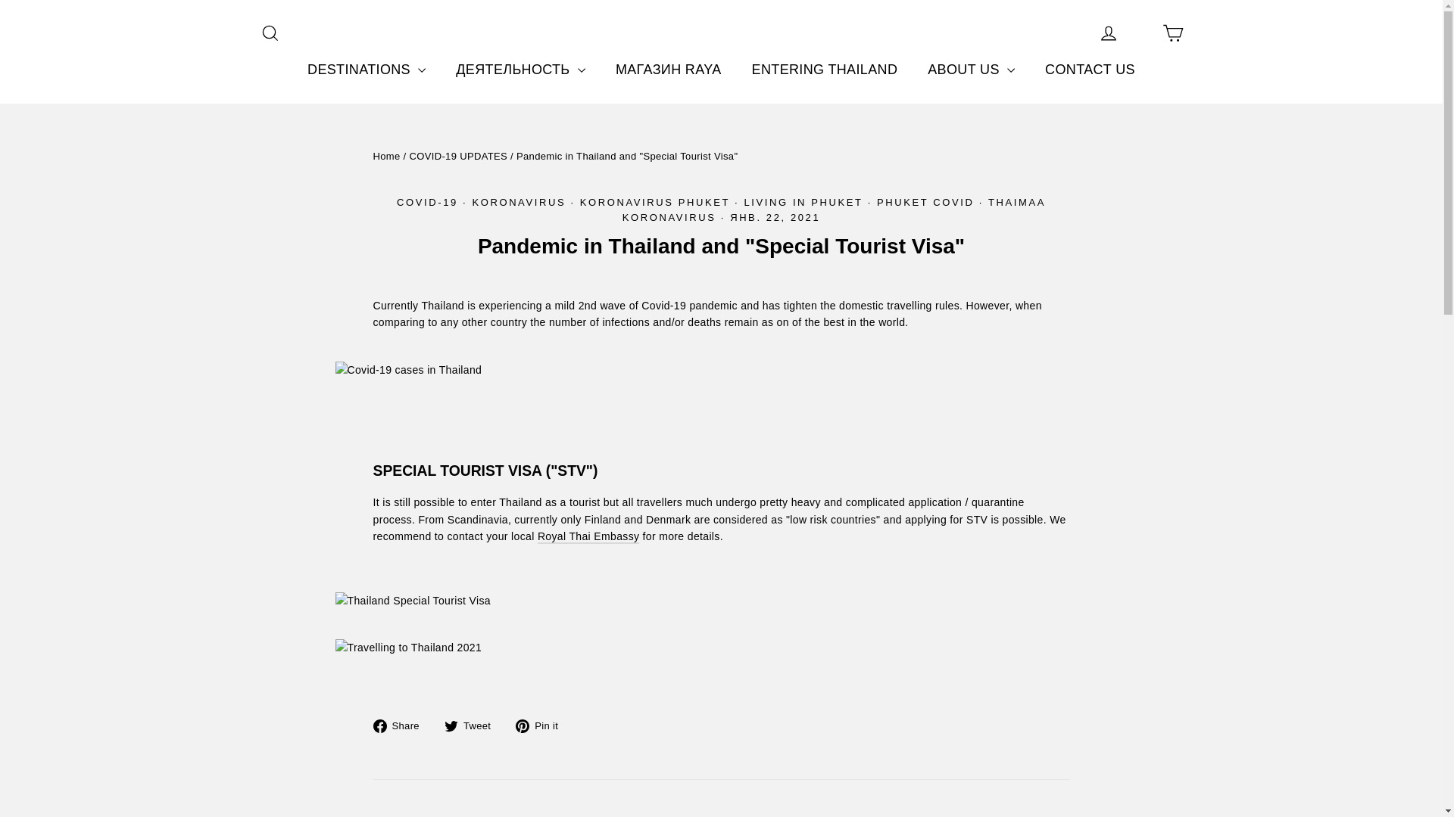  Describe the element at coordinates (1172, 33) in the screenshot. I see `Cart` at that location.